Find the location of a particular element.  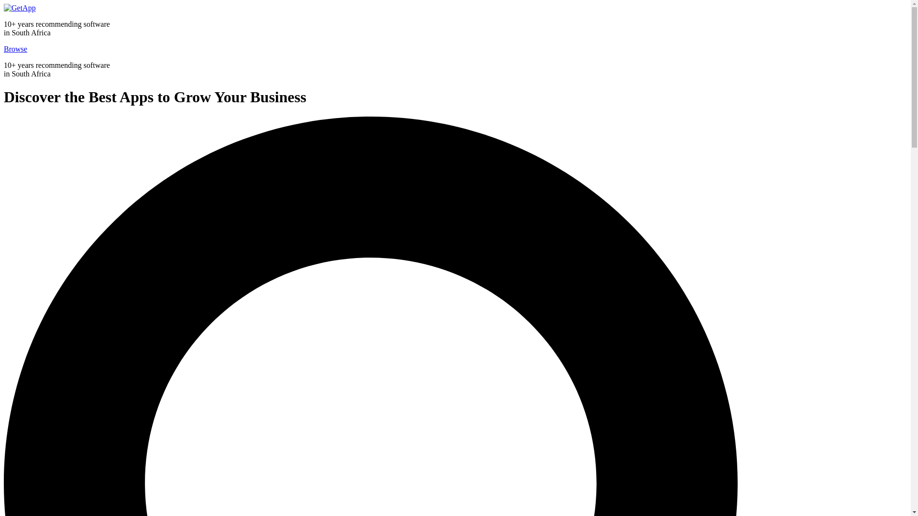

Browse is located at coordinates (15, 49).